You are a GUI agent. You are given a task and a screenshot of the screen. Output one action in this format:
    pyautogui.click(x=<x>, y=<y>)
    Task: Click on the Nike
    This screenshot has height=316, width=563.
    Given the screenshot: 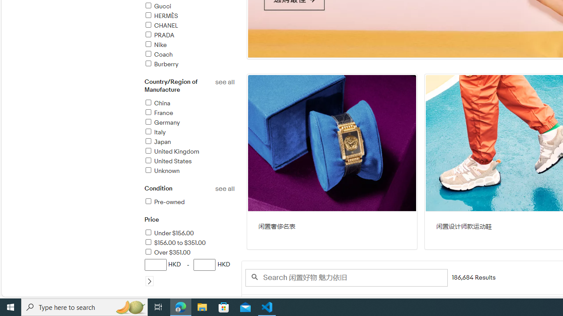 What is the action you would take?
    pyautogui.click(x=155, y=45)
    